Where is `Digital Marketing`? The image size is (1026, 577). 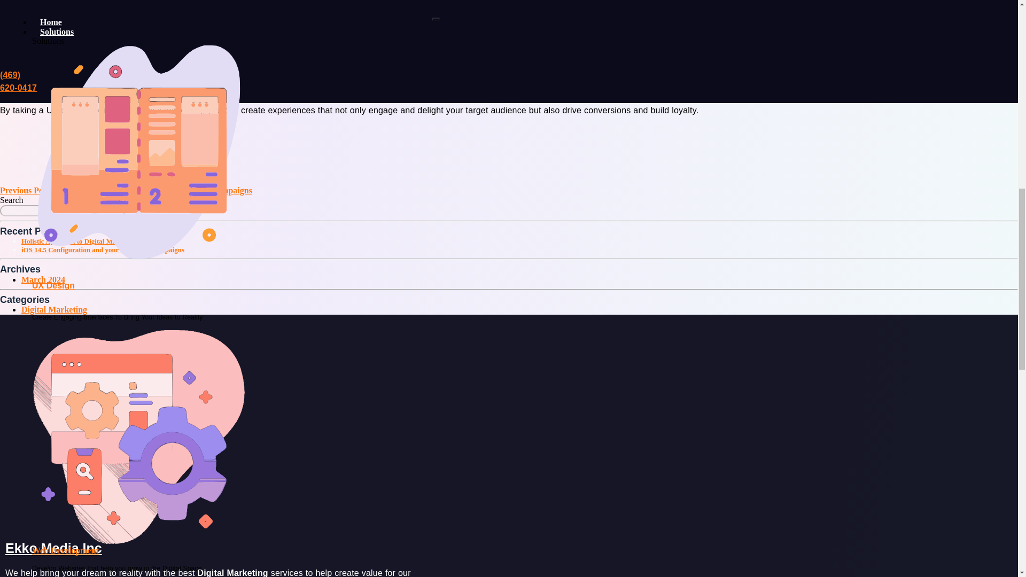 Digital Marketing is located at coordinates (55, 309).